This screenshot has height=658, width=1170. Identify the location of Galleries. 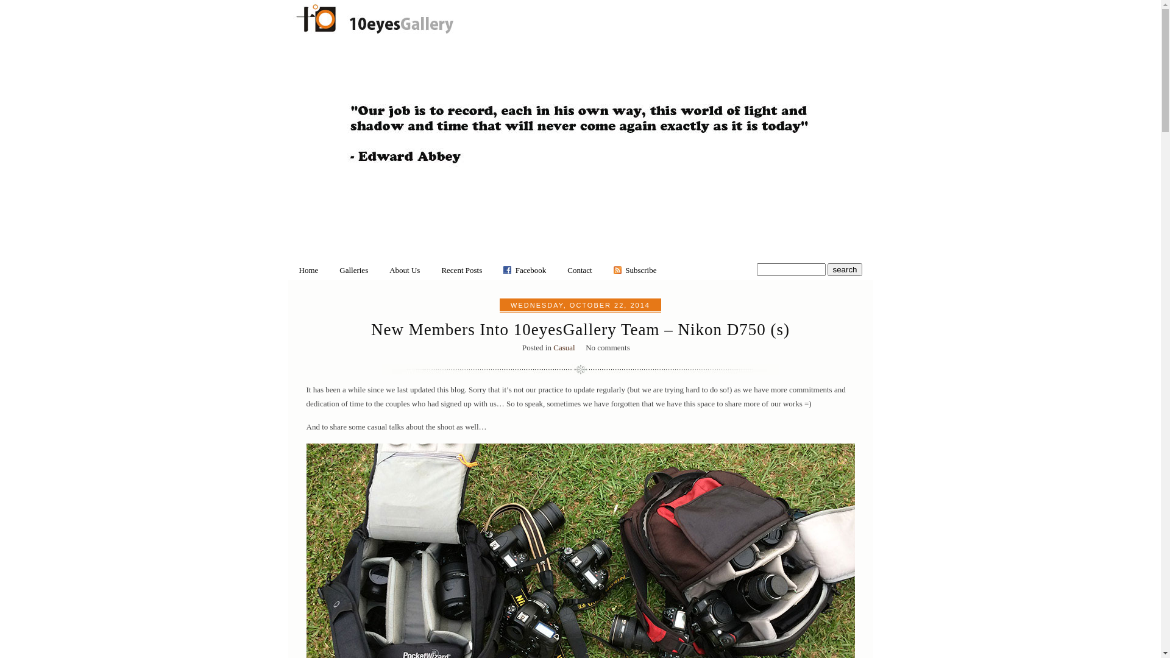
(353, 271).